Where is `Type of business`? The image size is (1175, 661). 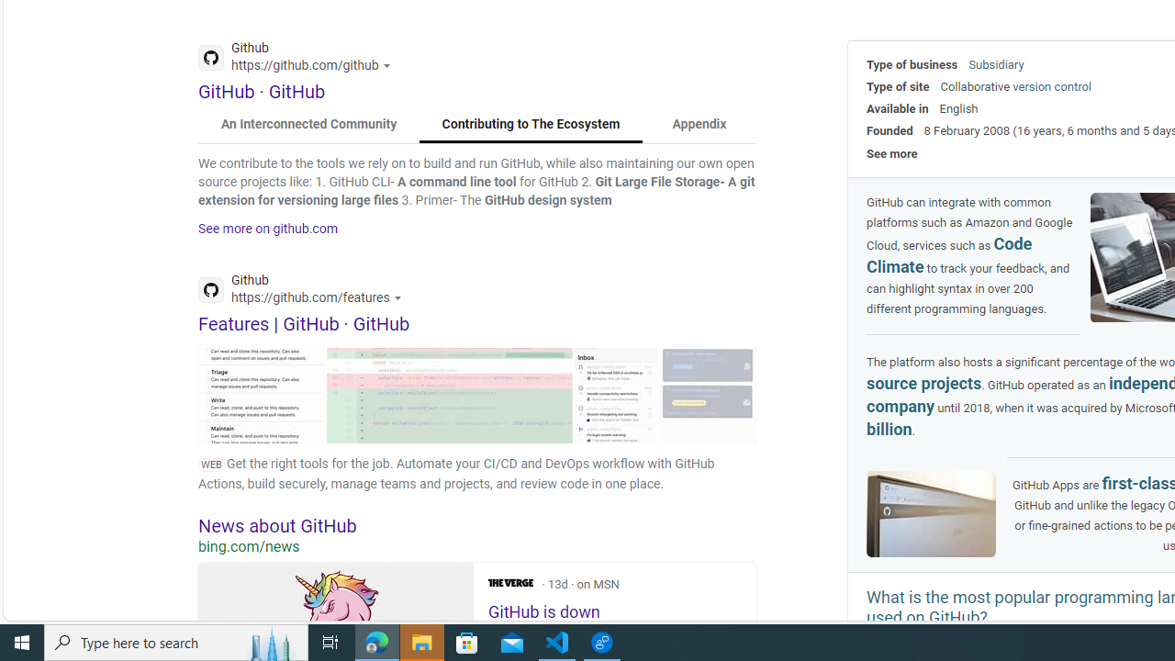
Type of business is located at coordinates (912, 64).